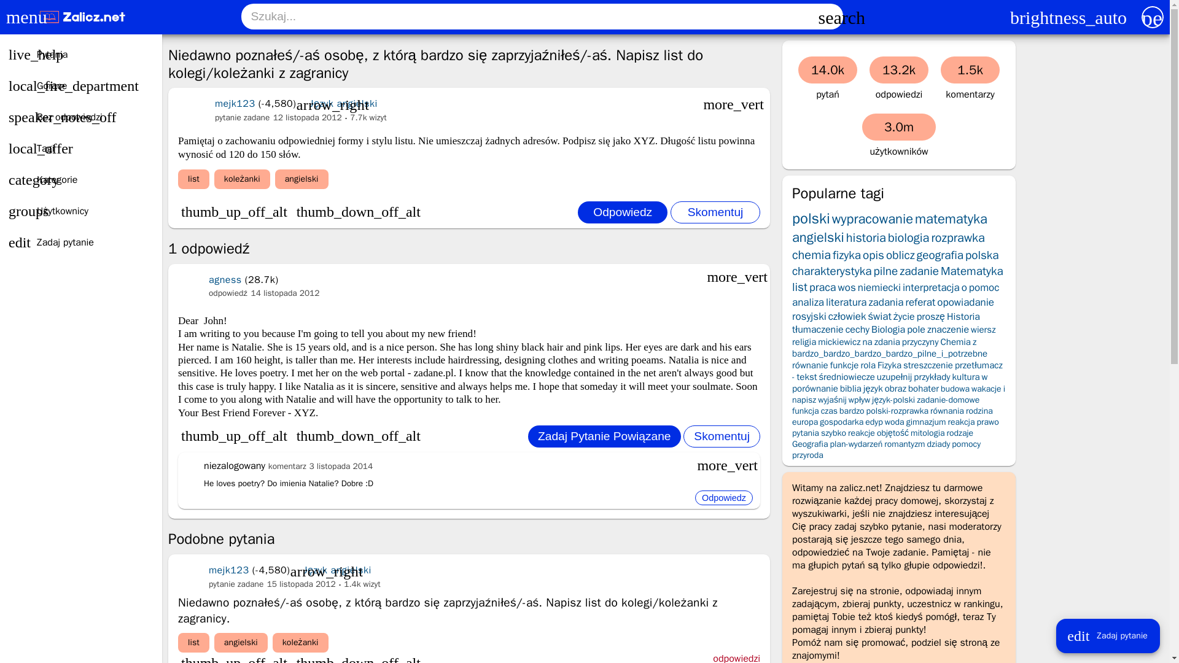 This screenshot has width=1179, height=663. I want to click on skomentuj, so click(715, 212).